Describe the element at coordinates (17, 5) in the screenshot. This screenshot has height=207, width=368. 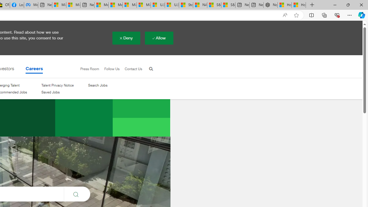
I see `Log into Facebook` at that location.